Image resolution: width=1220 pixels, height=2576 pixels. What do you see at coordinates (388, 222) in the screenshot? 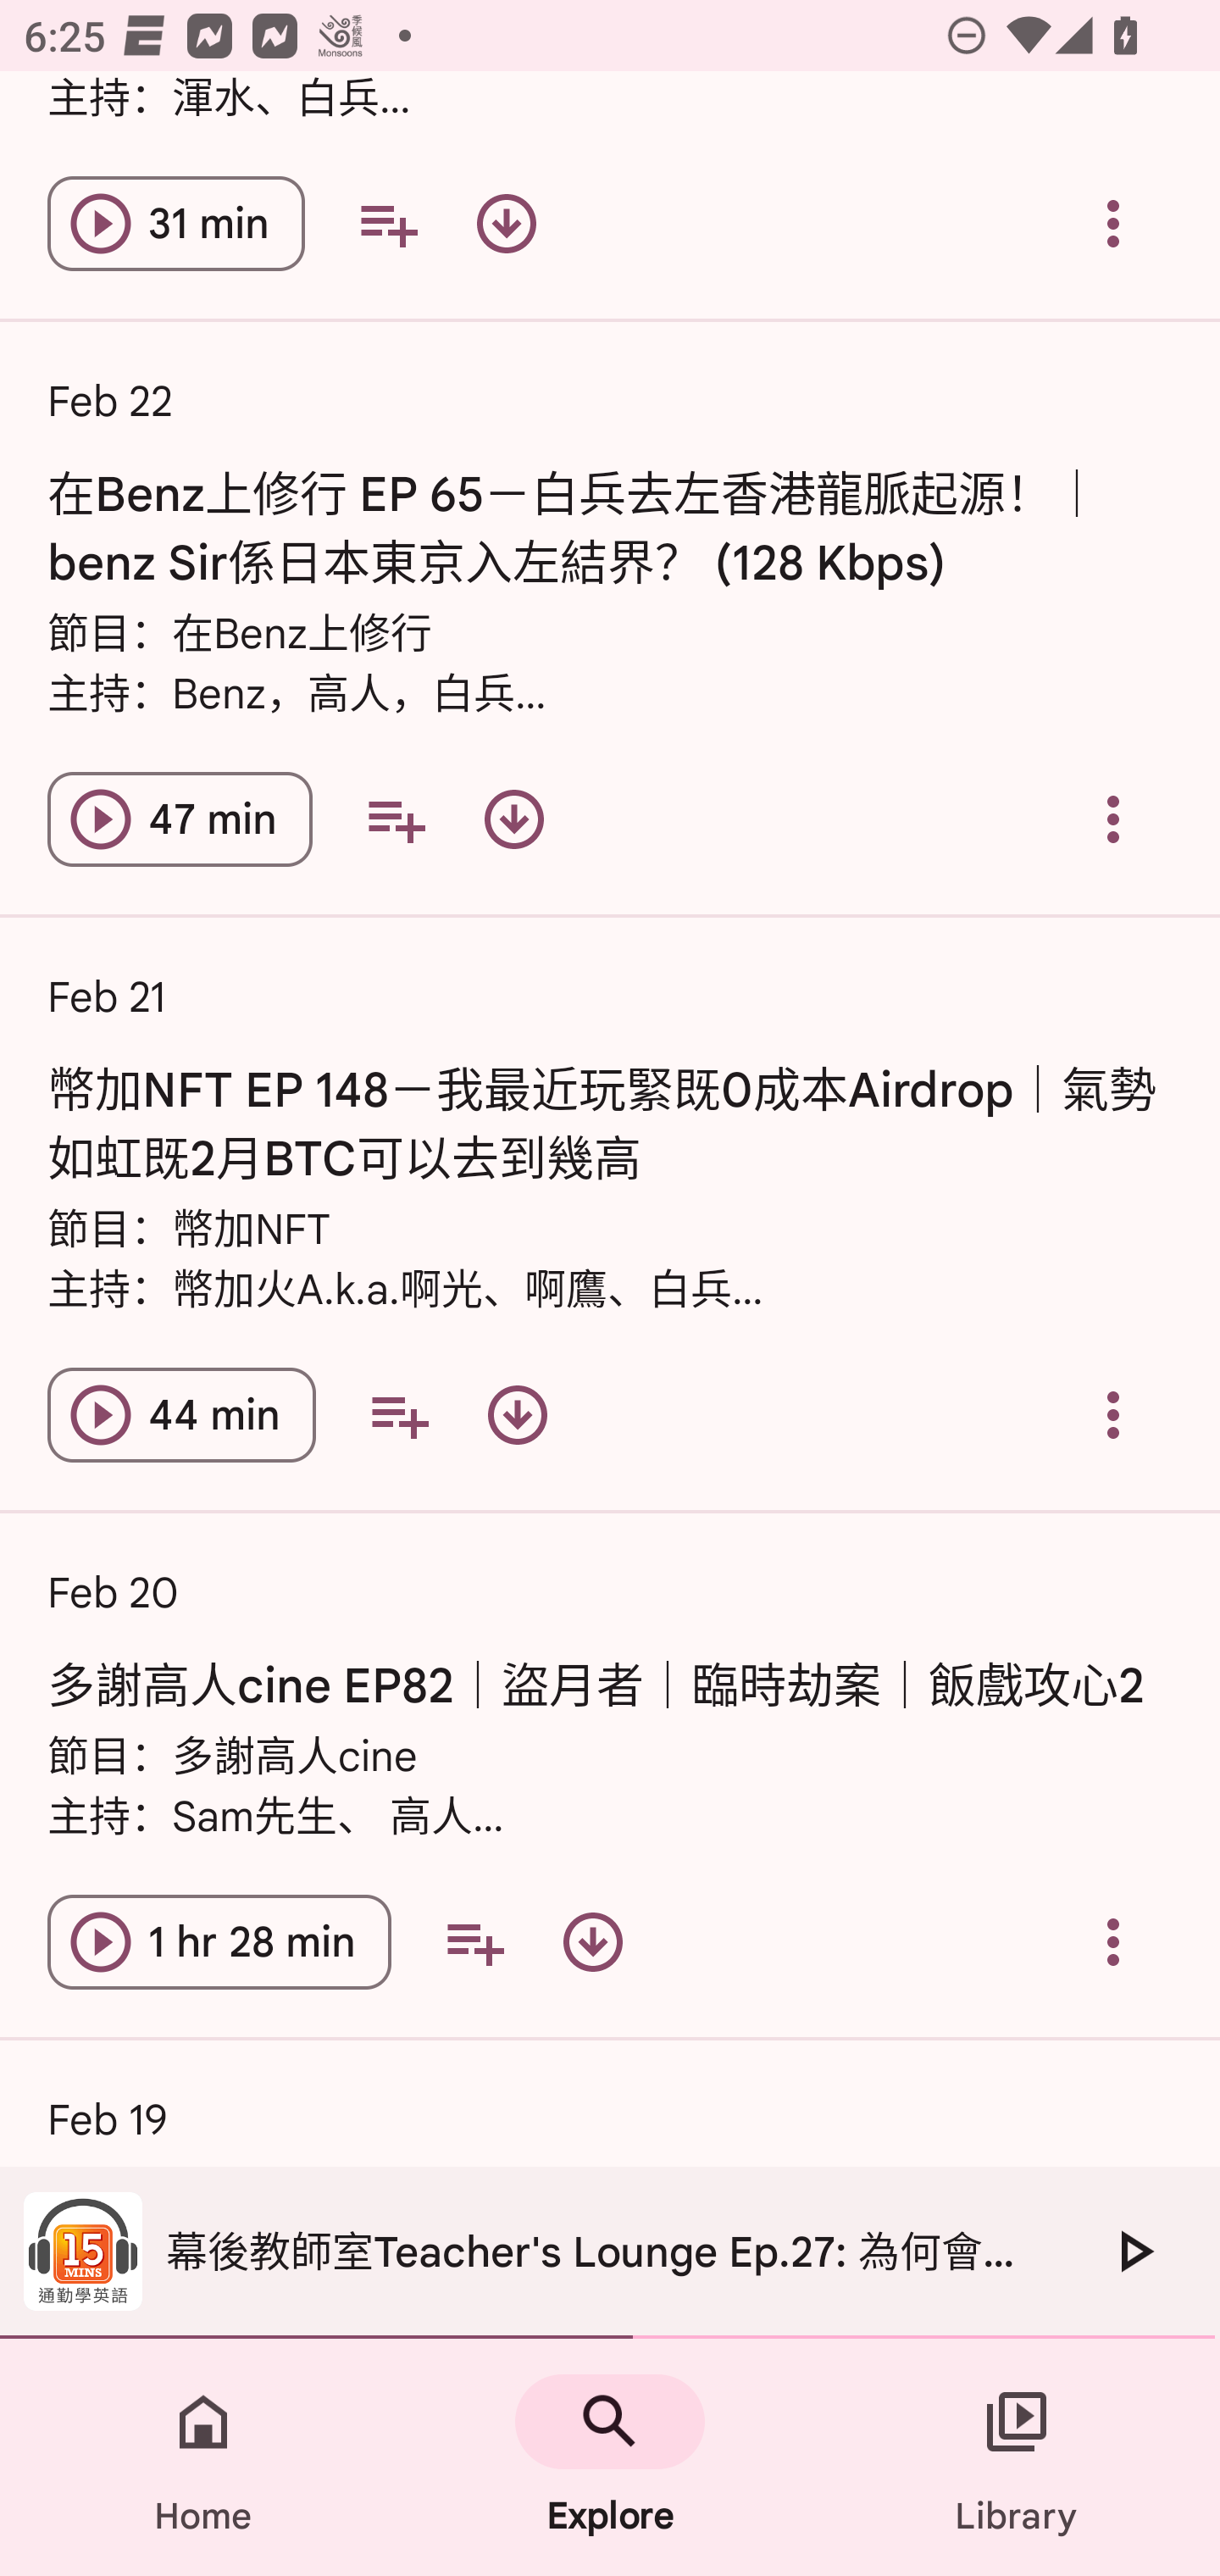
I see `Add to your queue` at bounding box center [388, 222].